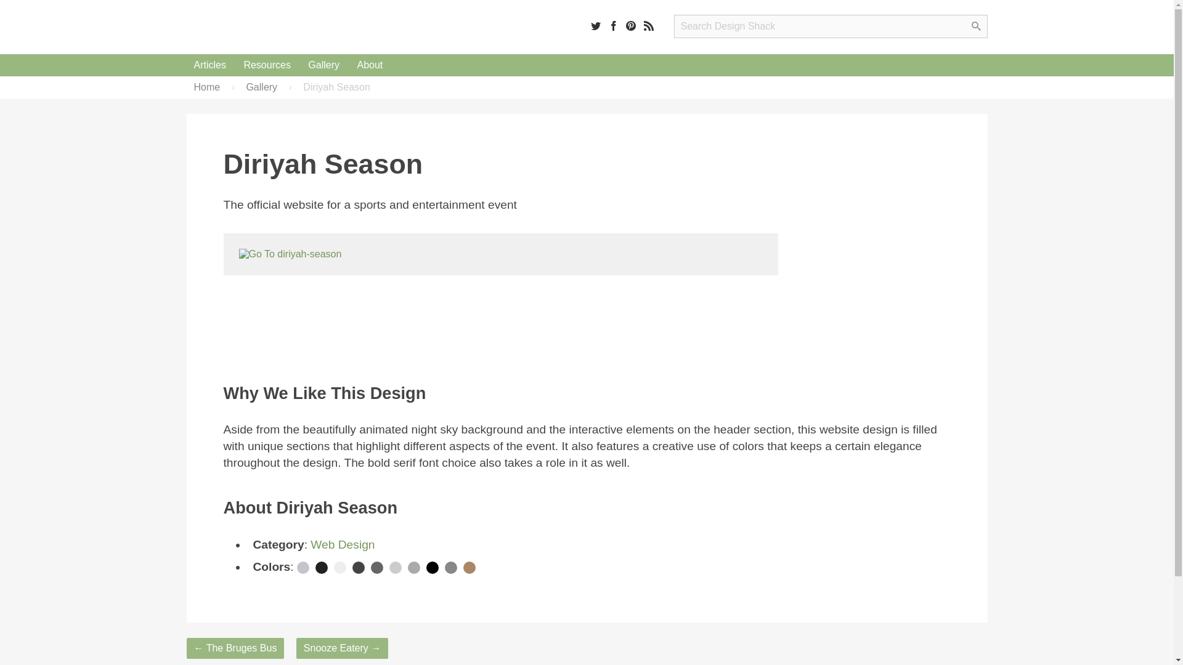 This screenshot has height=665, width=1183. I want to click on Articles, so click(209, 65).